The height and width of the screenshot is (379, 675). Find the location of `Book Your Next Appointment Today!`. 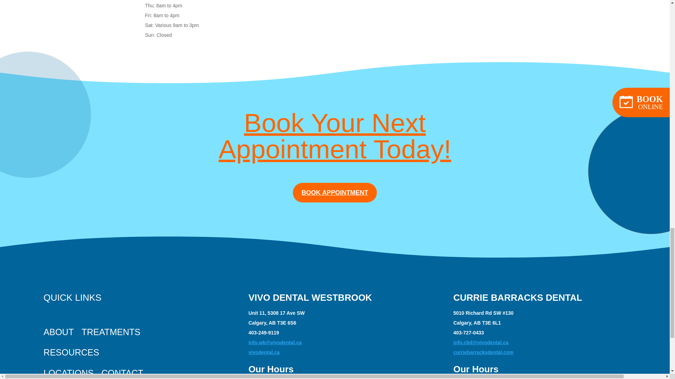

Book Your Next Appointment Today! is located at coordinates (335, 135).